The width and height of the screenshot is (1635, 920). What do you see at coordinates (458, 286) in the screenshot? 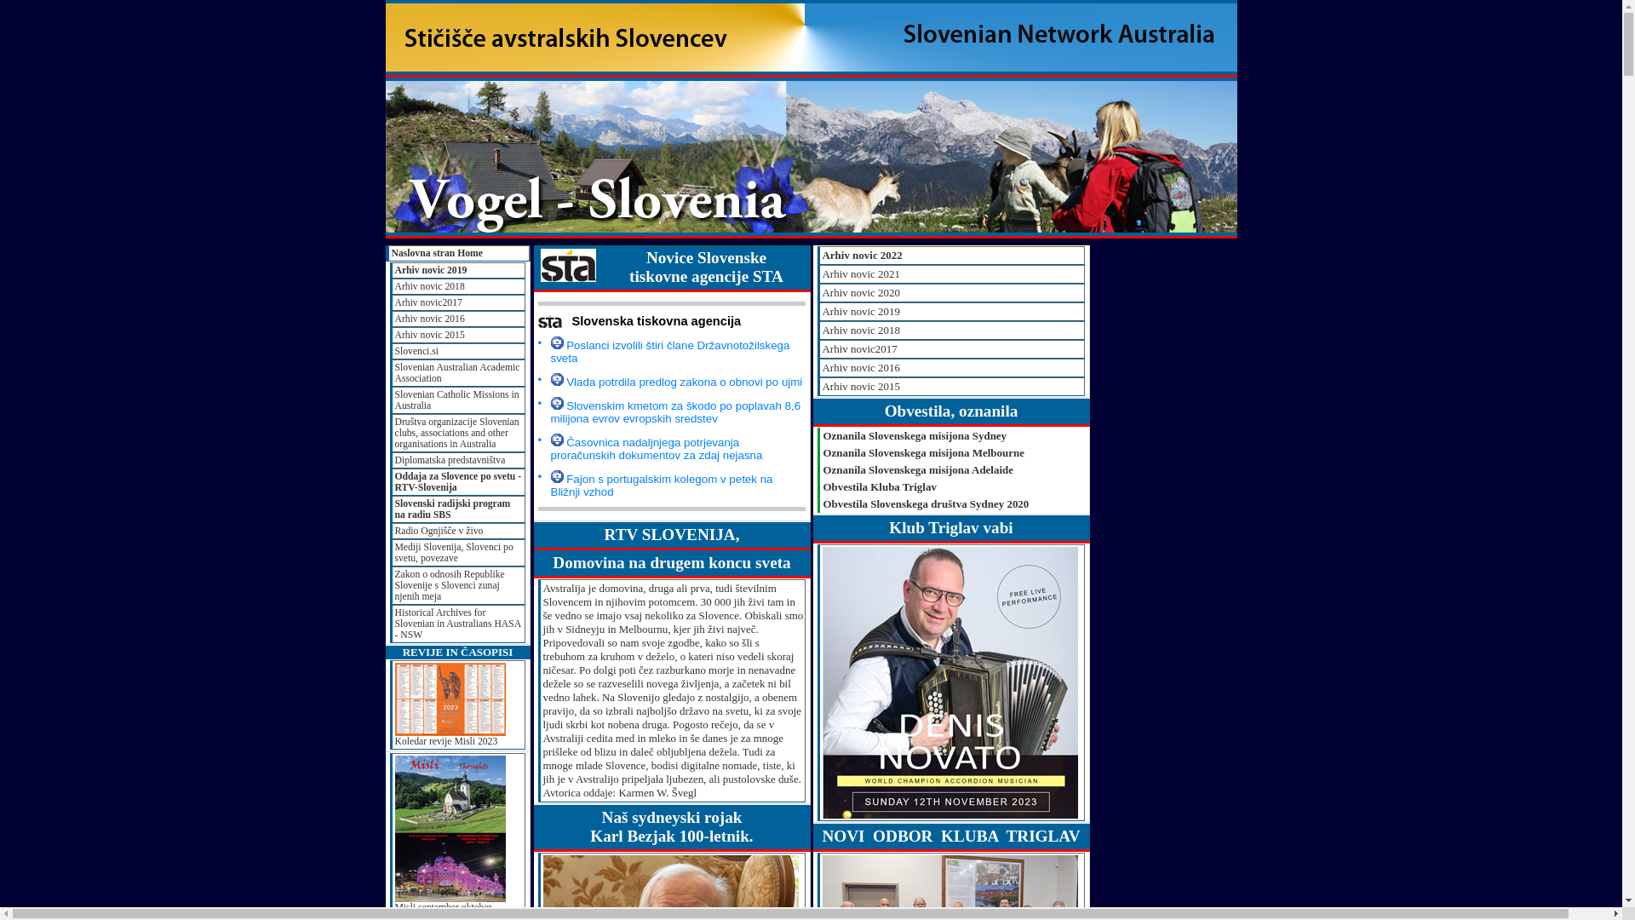
I see `Arhiv novic 2018` at bounding box center [458, 286].